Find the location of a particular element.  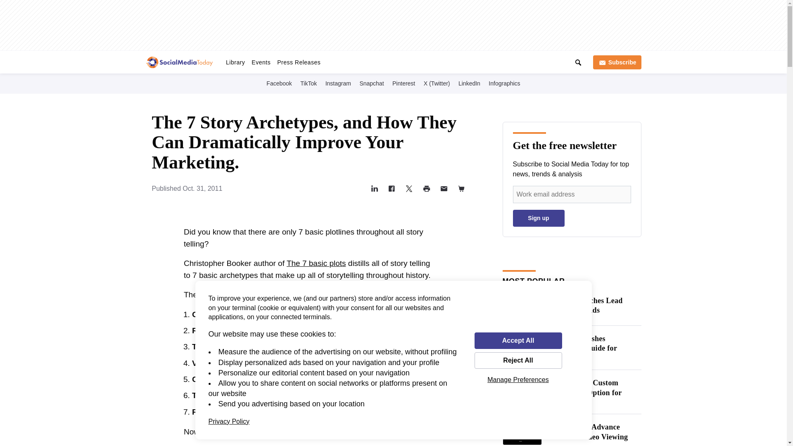

Snapchat is located at coordinates (371, 83).